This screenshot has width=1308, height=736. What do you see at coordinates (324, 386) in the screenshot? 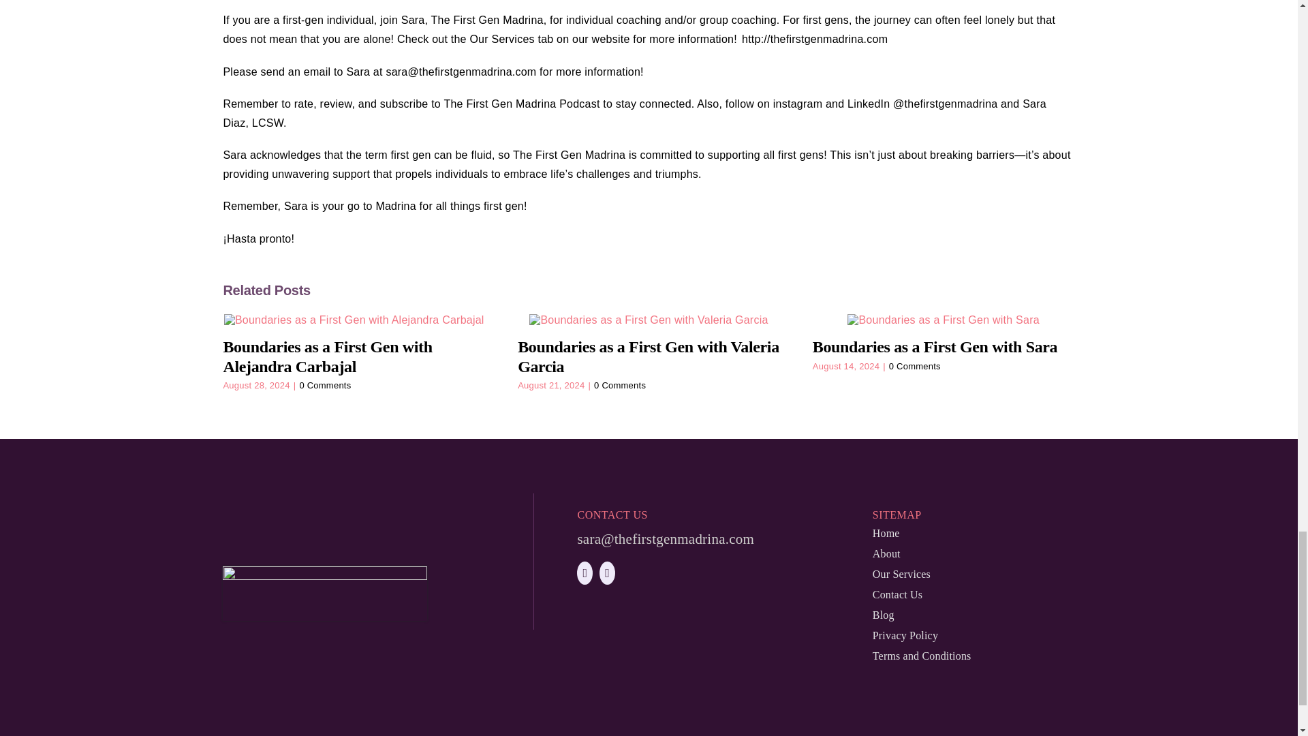
I see `0 Comments` at bounding box center [324, 386].